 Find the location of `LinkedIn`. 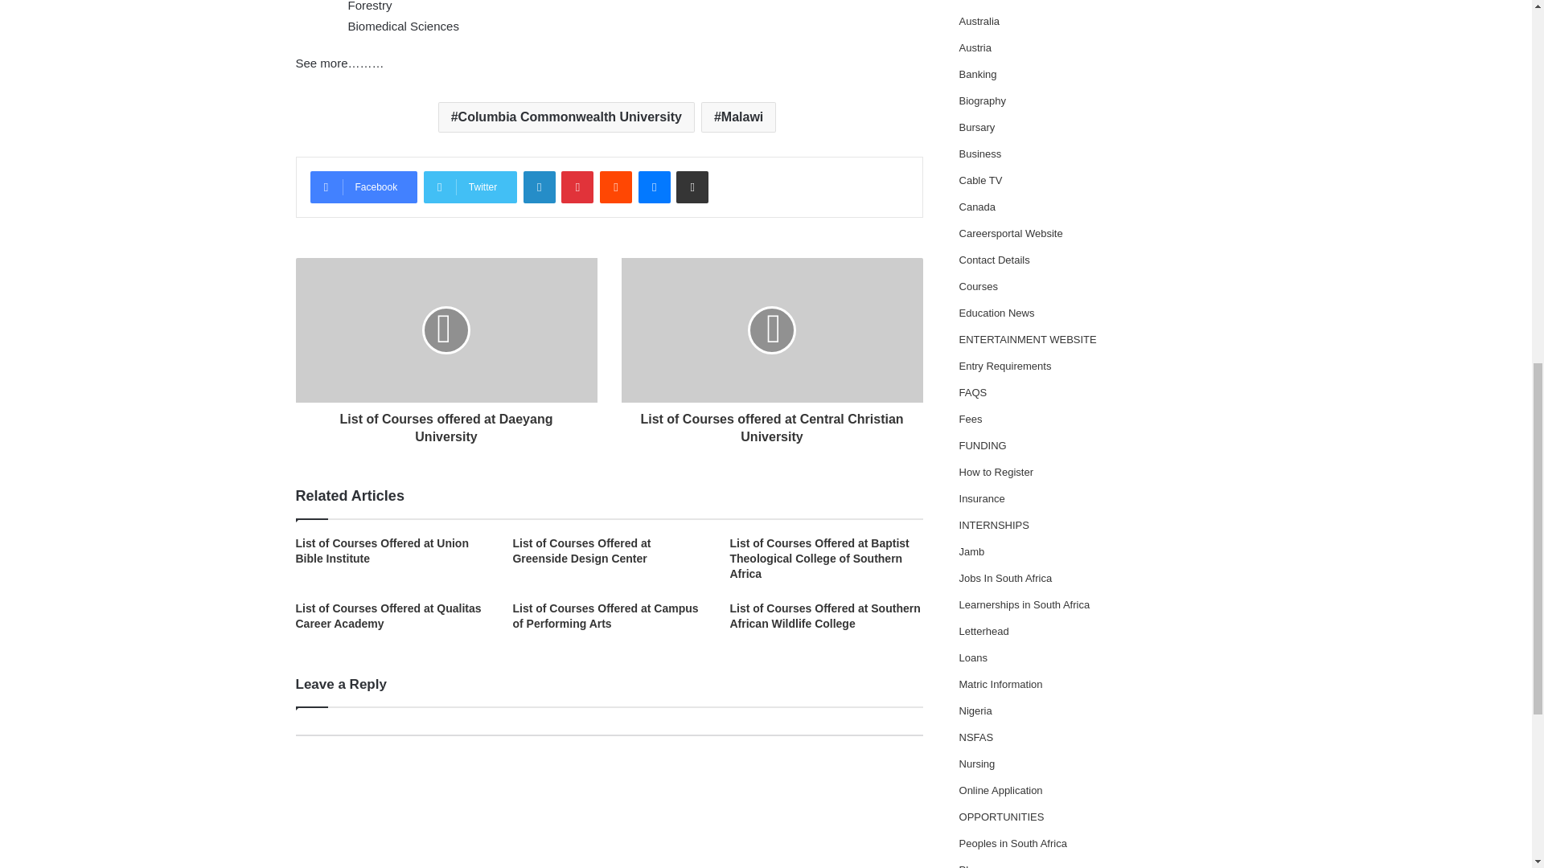

LinkedIn is located at coordinates (539, 186).